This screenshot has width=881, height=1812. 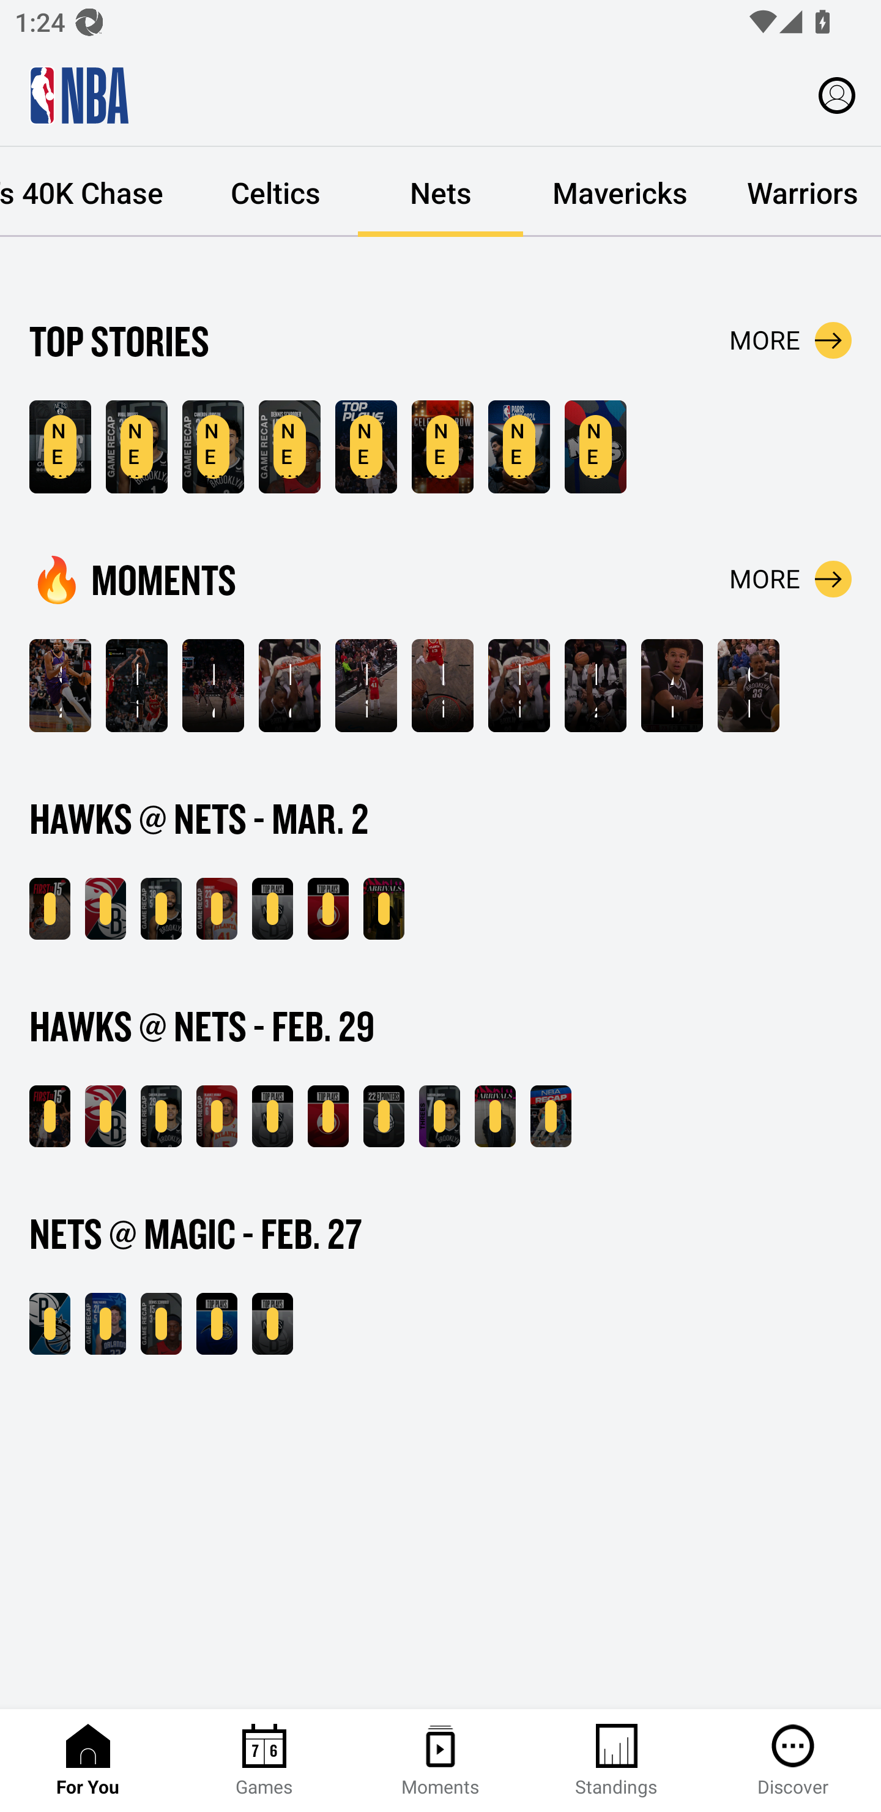 I want to click on Mikal Bridges with the hoop & harm, so click(x=366, y=686).